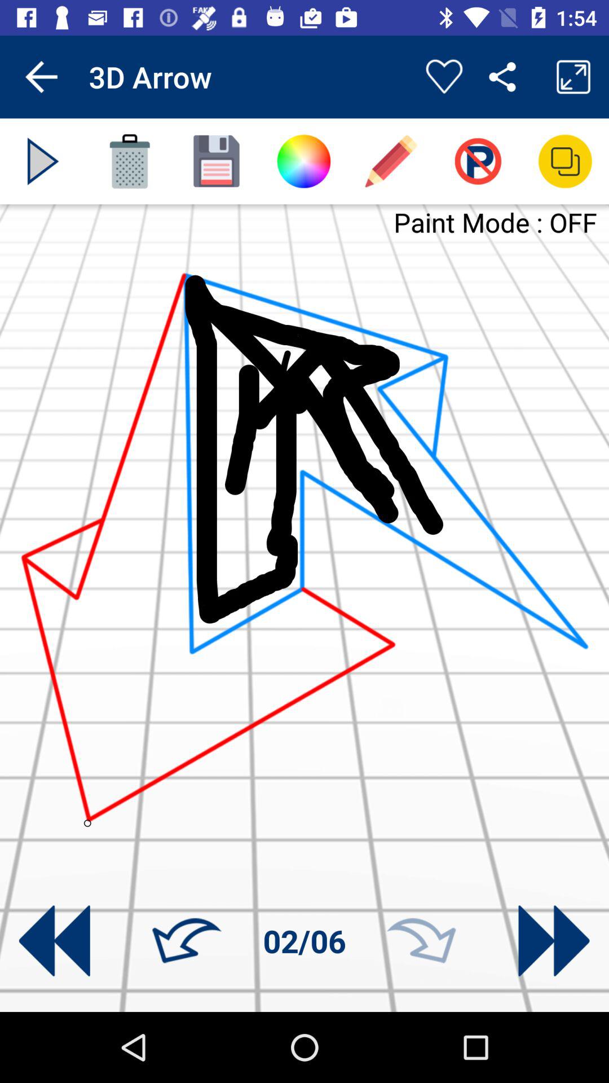 The height and width of the screenshot is (1083, 609). Describe the element at coordinates (130, 161) in the screenshot. I see `choose the app below the 3d arrow` at that location.